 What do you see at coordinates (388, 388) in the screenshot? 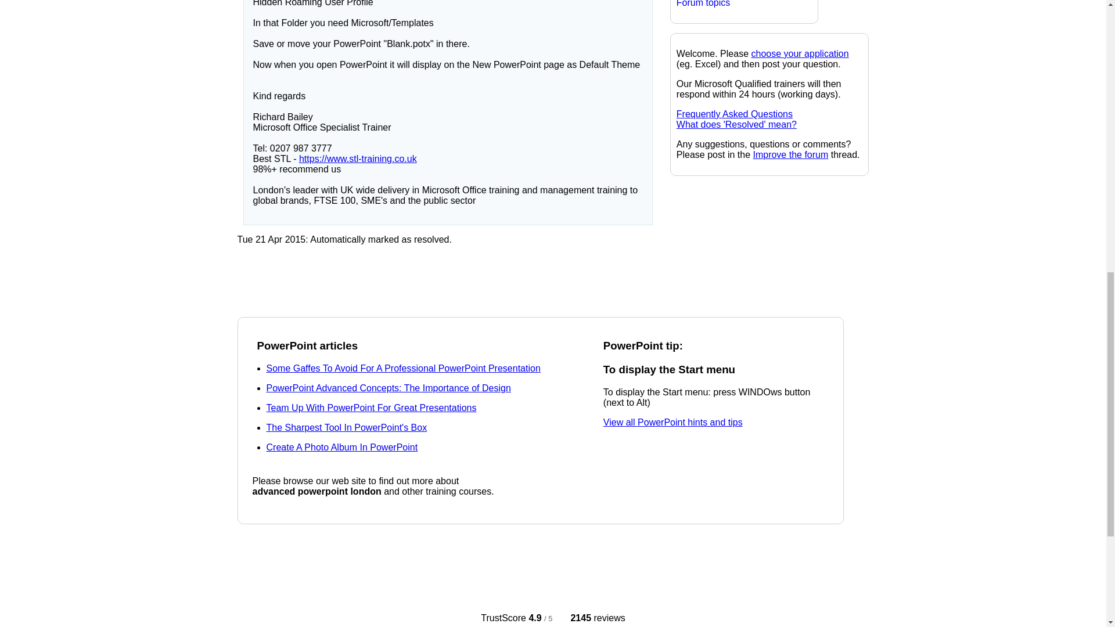
I see `PowerPoint Advanced Concepts: The Importance of Design` at bounding box center [388, 388].